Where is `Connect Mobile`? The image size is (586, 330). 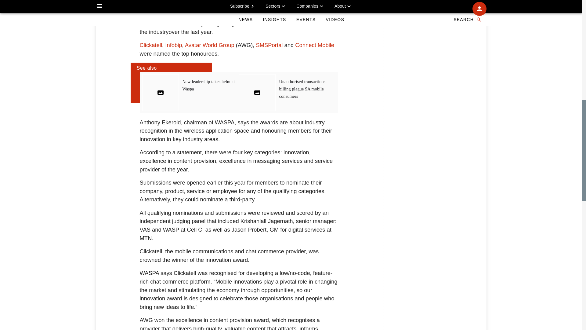 Connect Mobile is located at coordinates (314, 45).